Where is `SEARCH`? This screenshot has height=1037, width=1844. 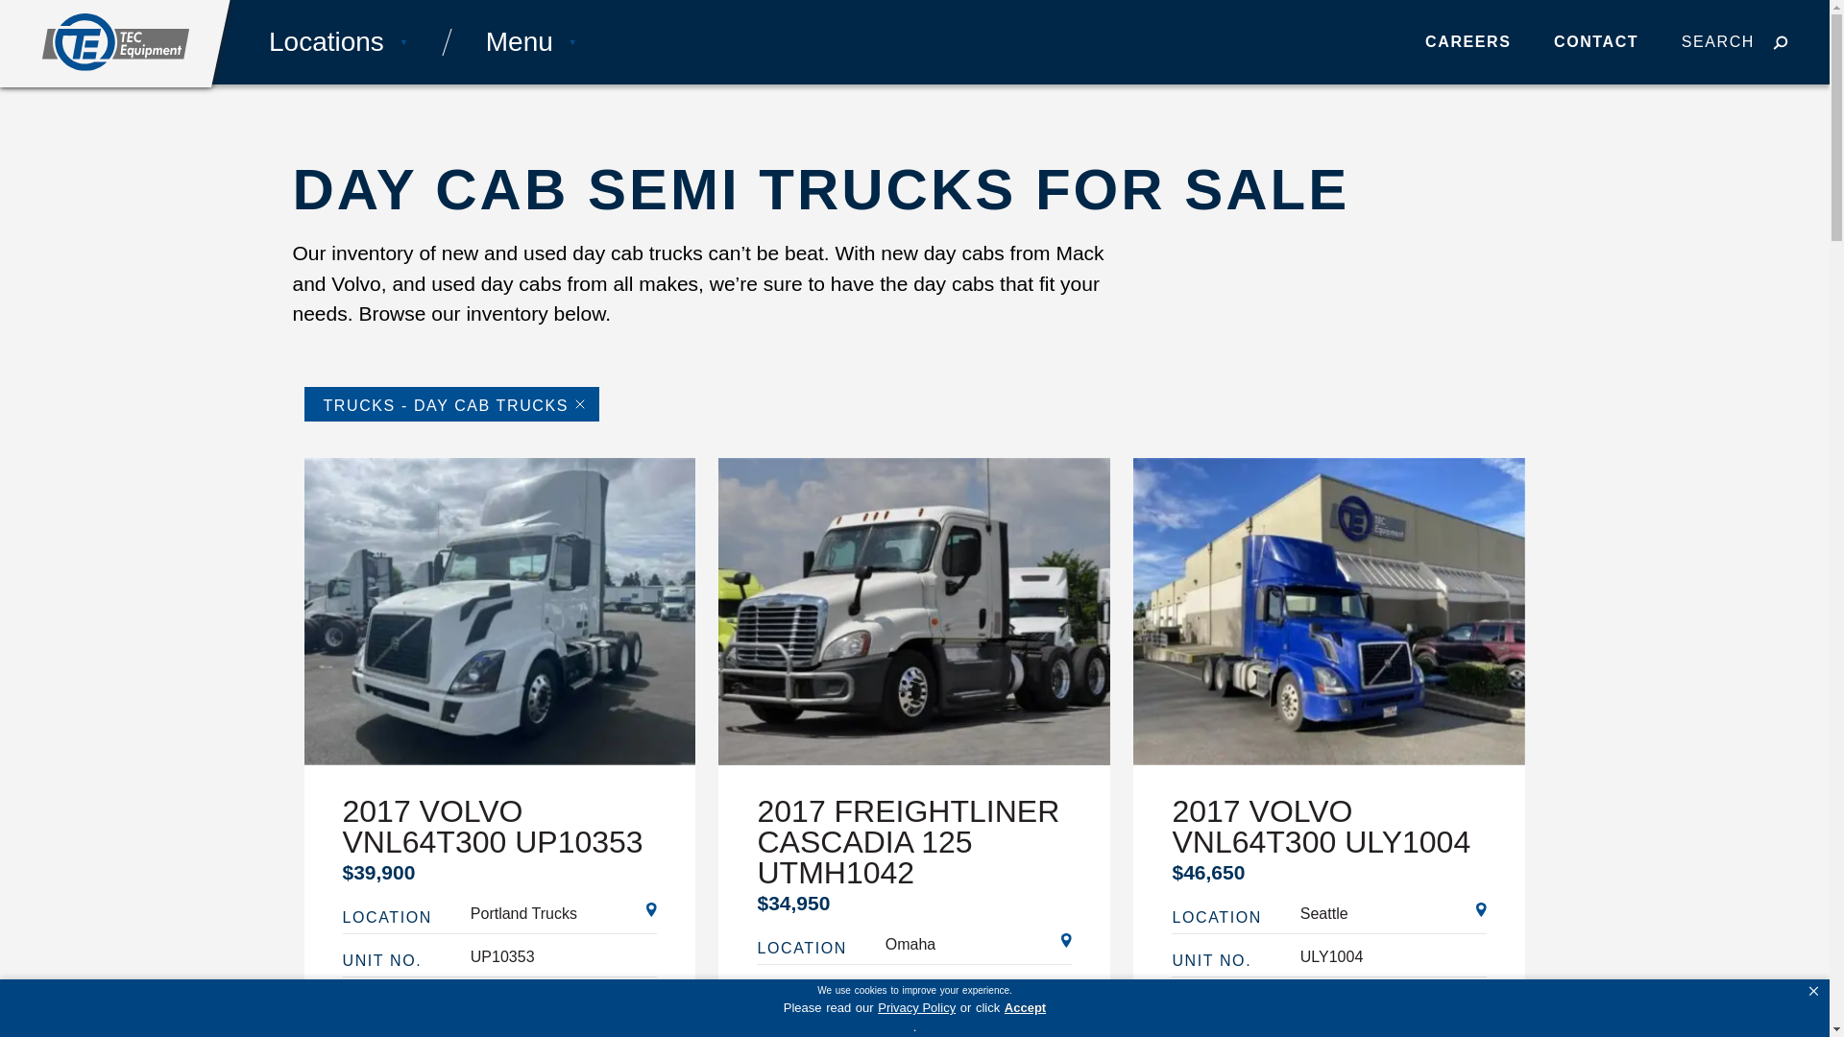
SEARCH is located at coordinates (1736, 42).